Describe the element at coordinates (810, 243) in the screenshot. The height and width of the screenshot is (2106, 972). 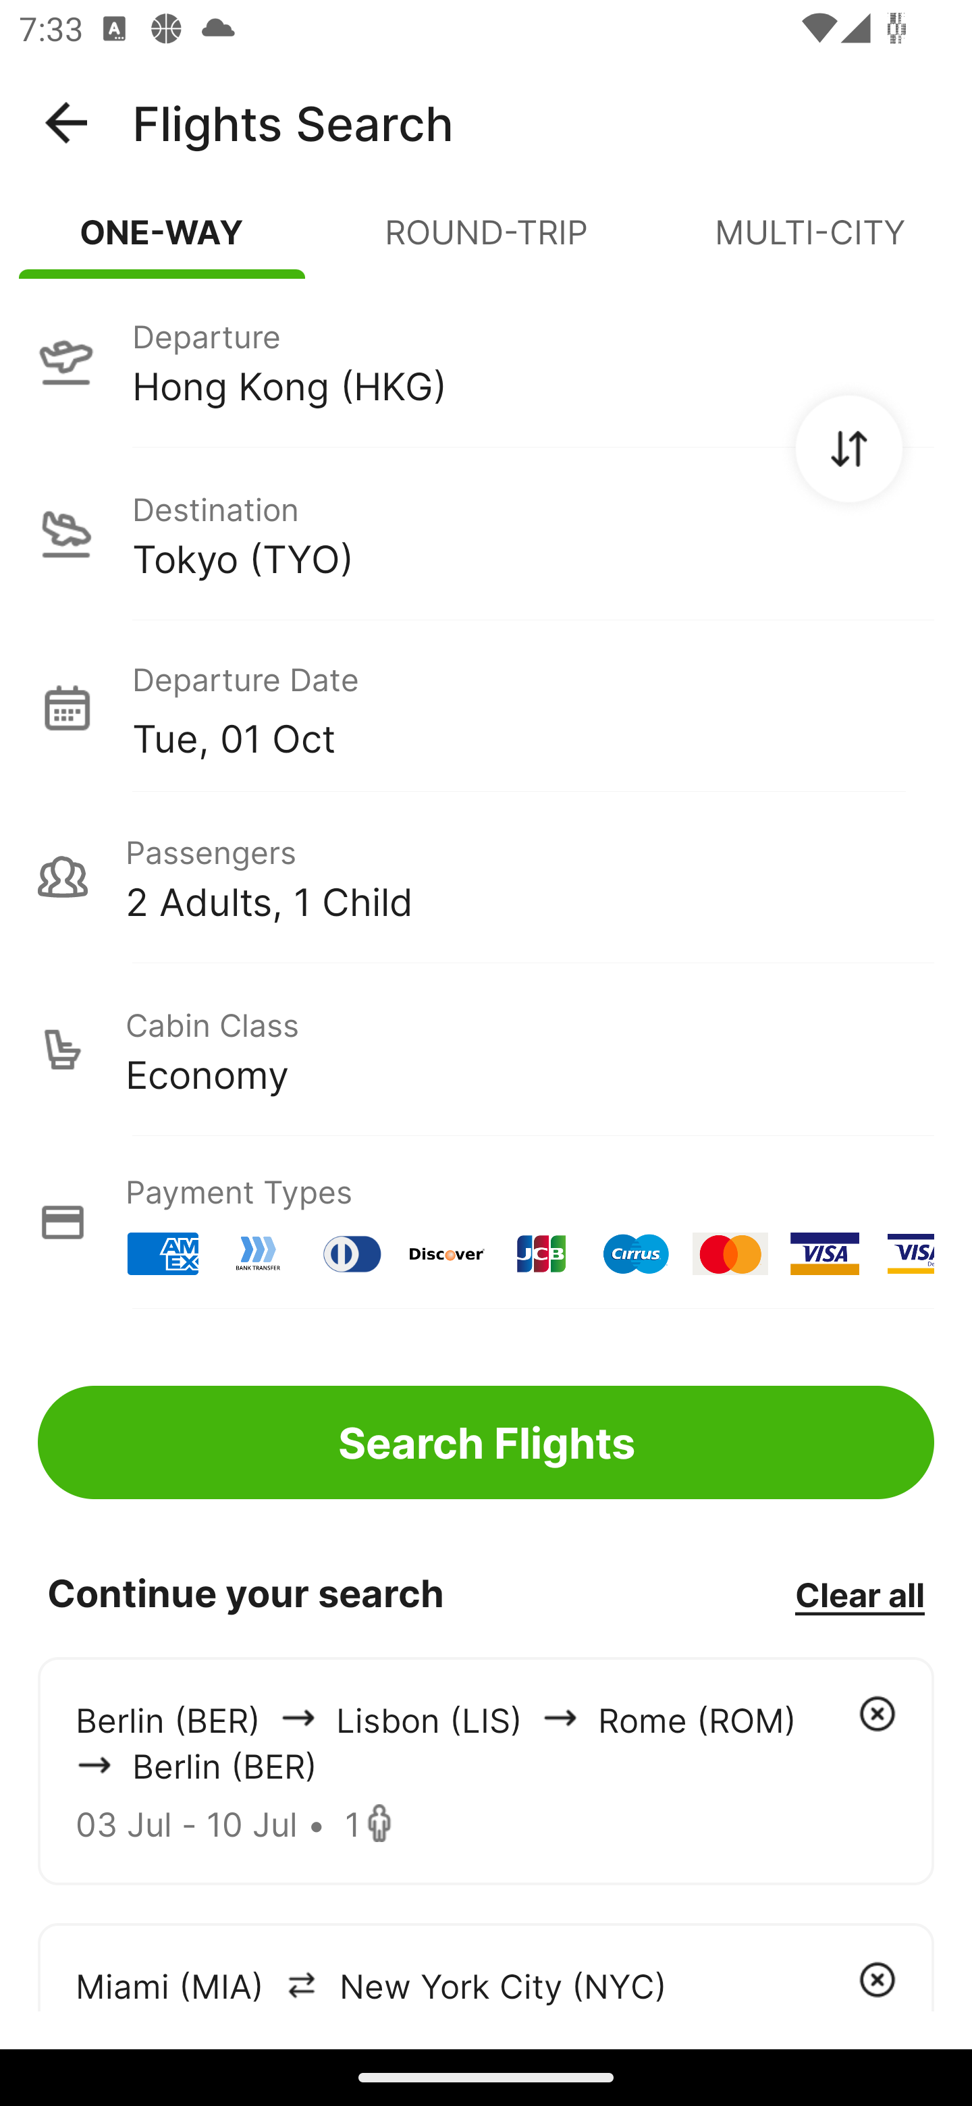
I see `MULTI-CITY` at that location.